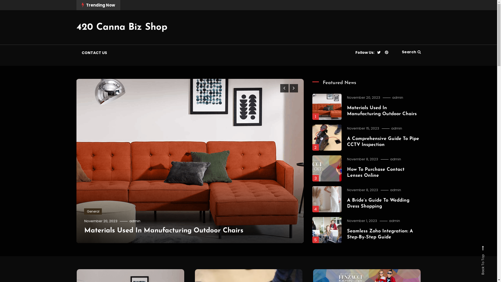 This screenshot has width=501, height=282. What do you see at coordinates (364, 98) in the screenshot?
I see `November 20, 2023` at bounding box center [364, 98].